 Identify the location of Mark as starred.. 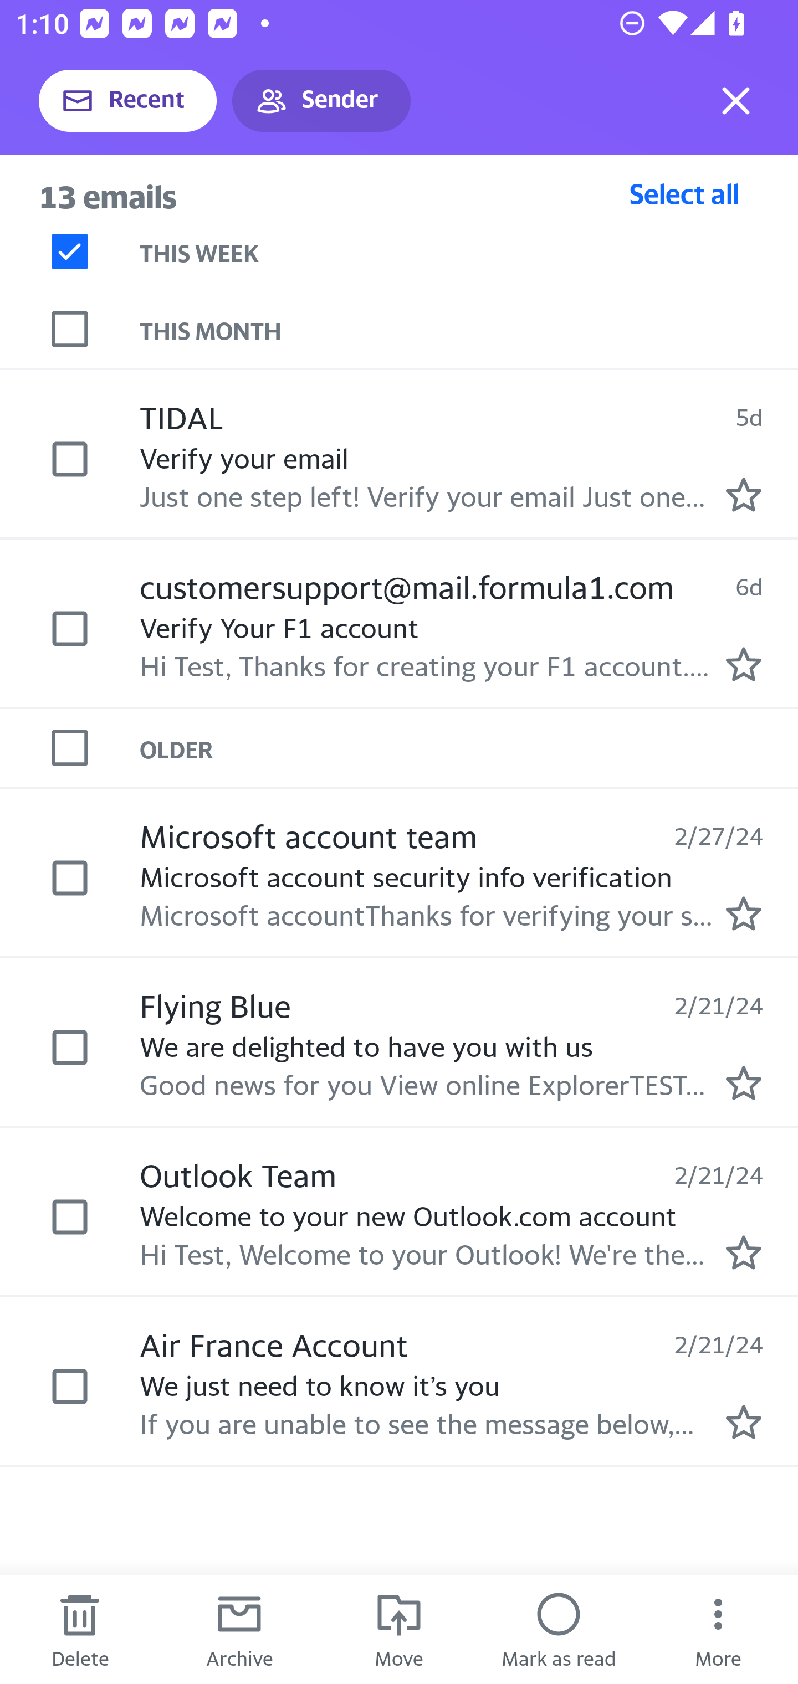
(744, 913).